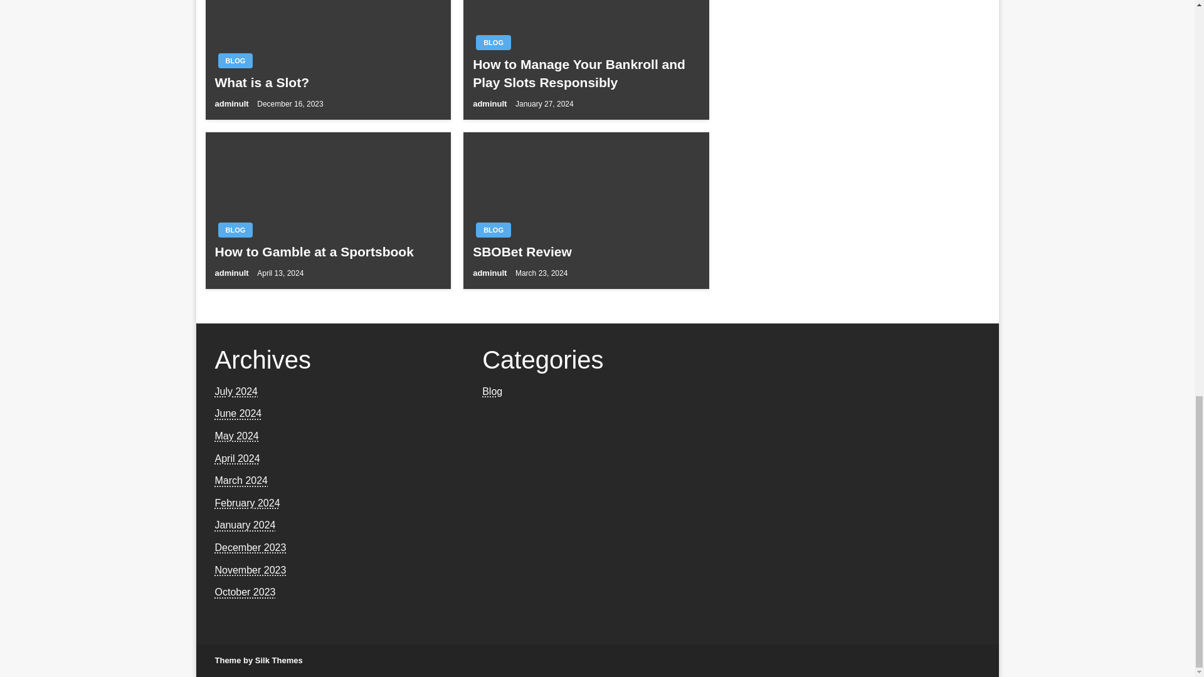 Image resolution: width=1204 pixels, height=677 pixels. What do you see at coordinates (235, 61) in the screenshot?
I see `BLOG` at bounding box center [235, 61].